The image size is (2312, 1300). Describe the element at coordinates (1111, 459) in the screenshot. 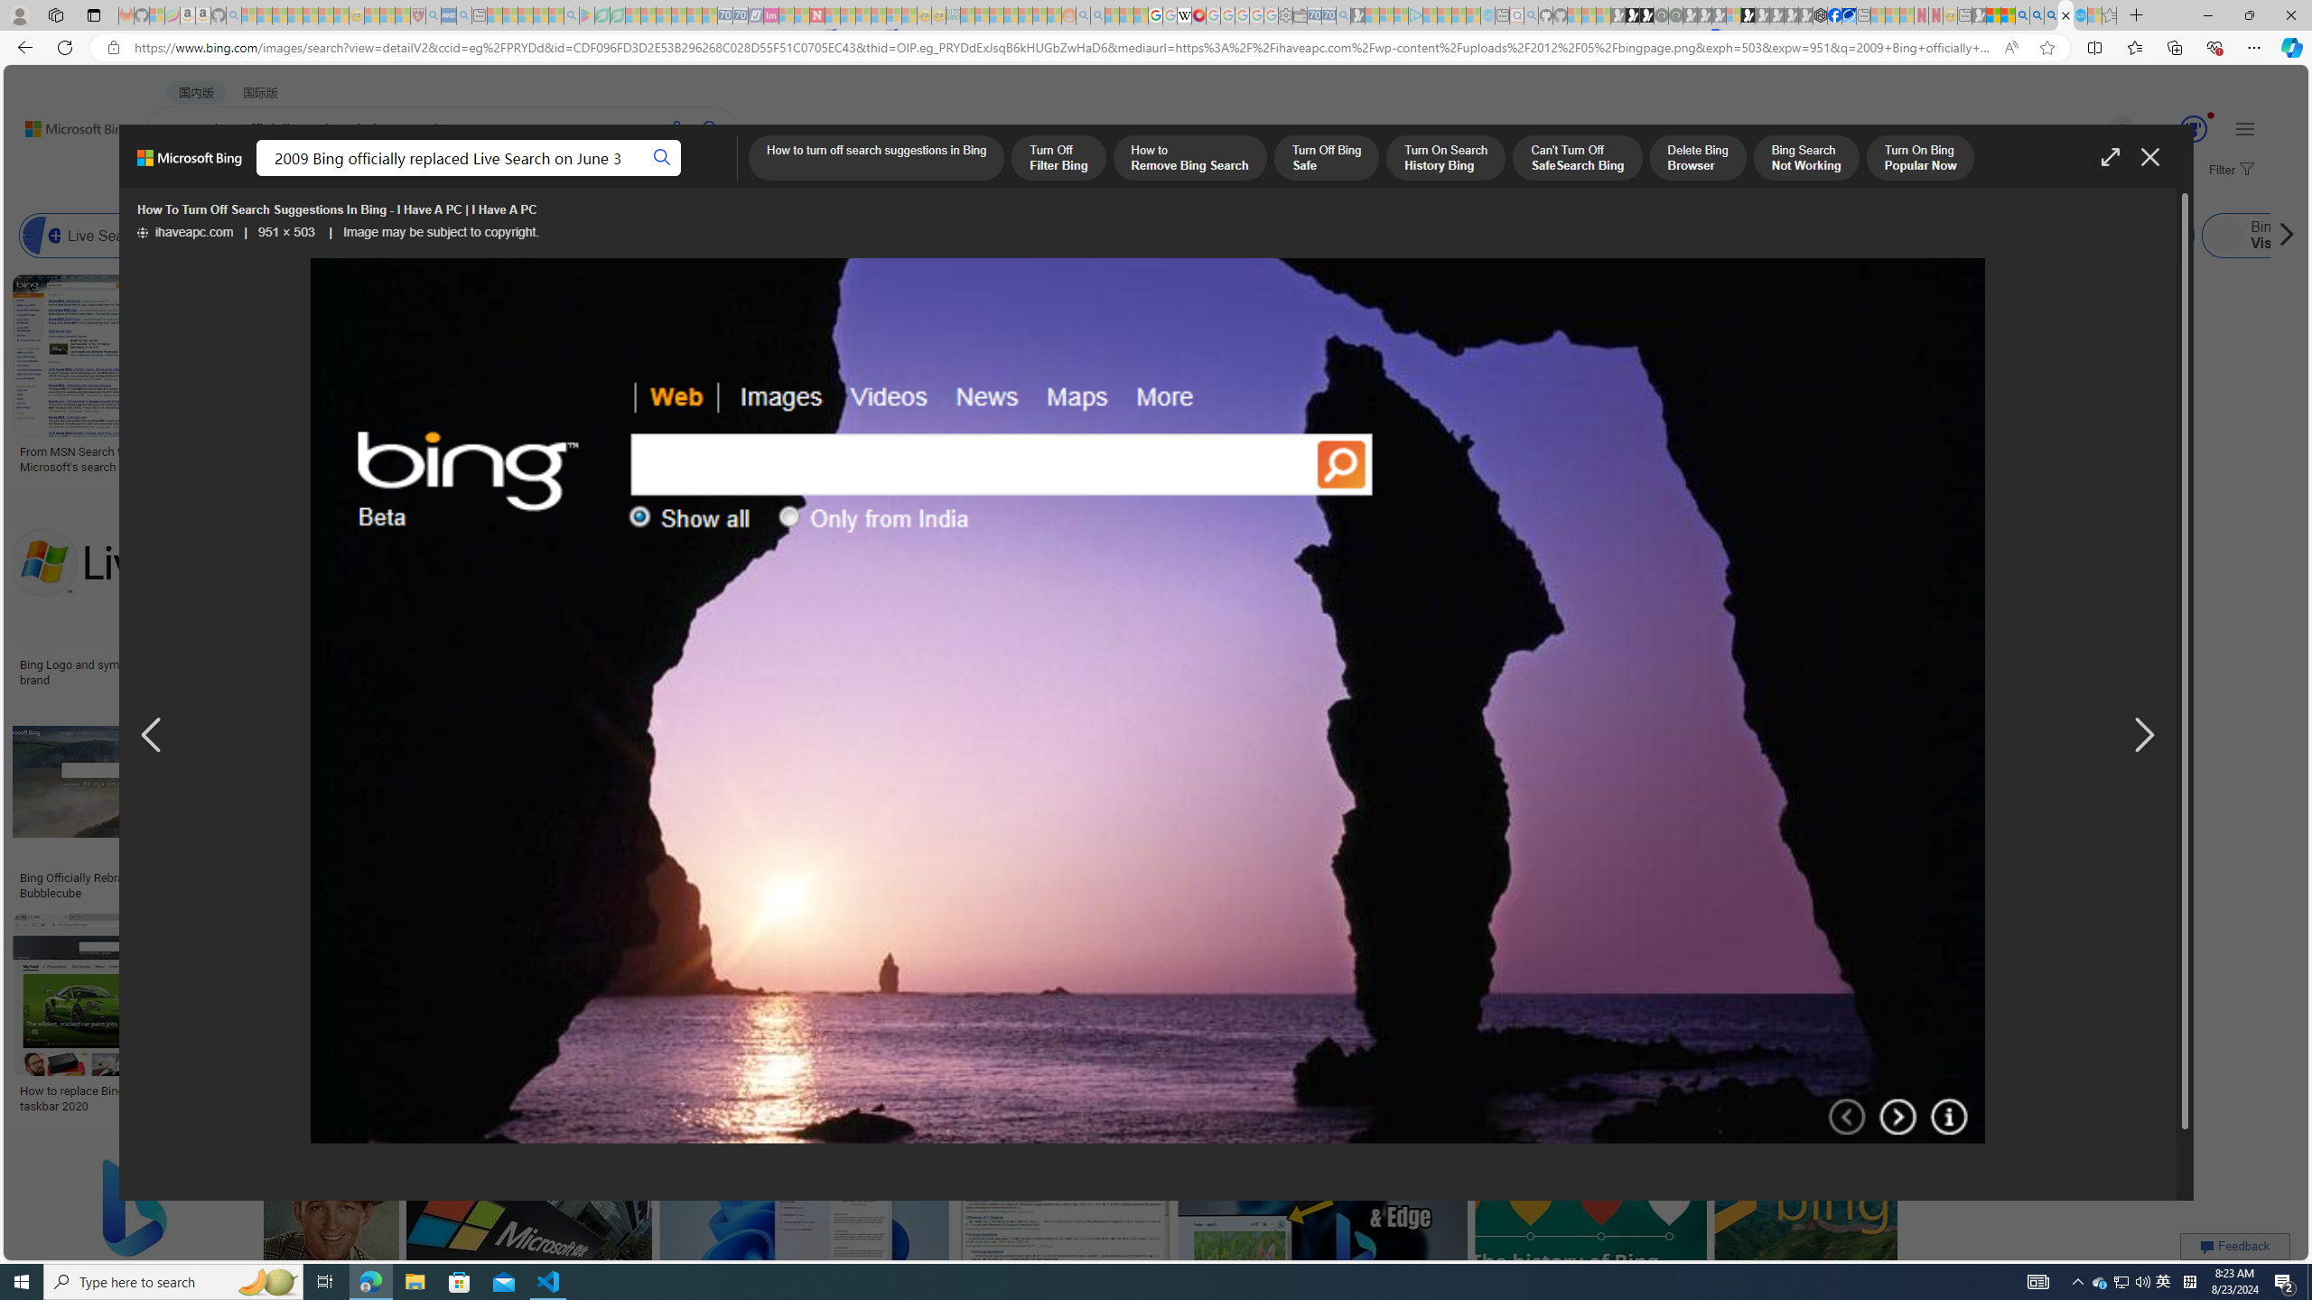

I see `Bing: rebranding search: idsgn (a design blog)` at that location.